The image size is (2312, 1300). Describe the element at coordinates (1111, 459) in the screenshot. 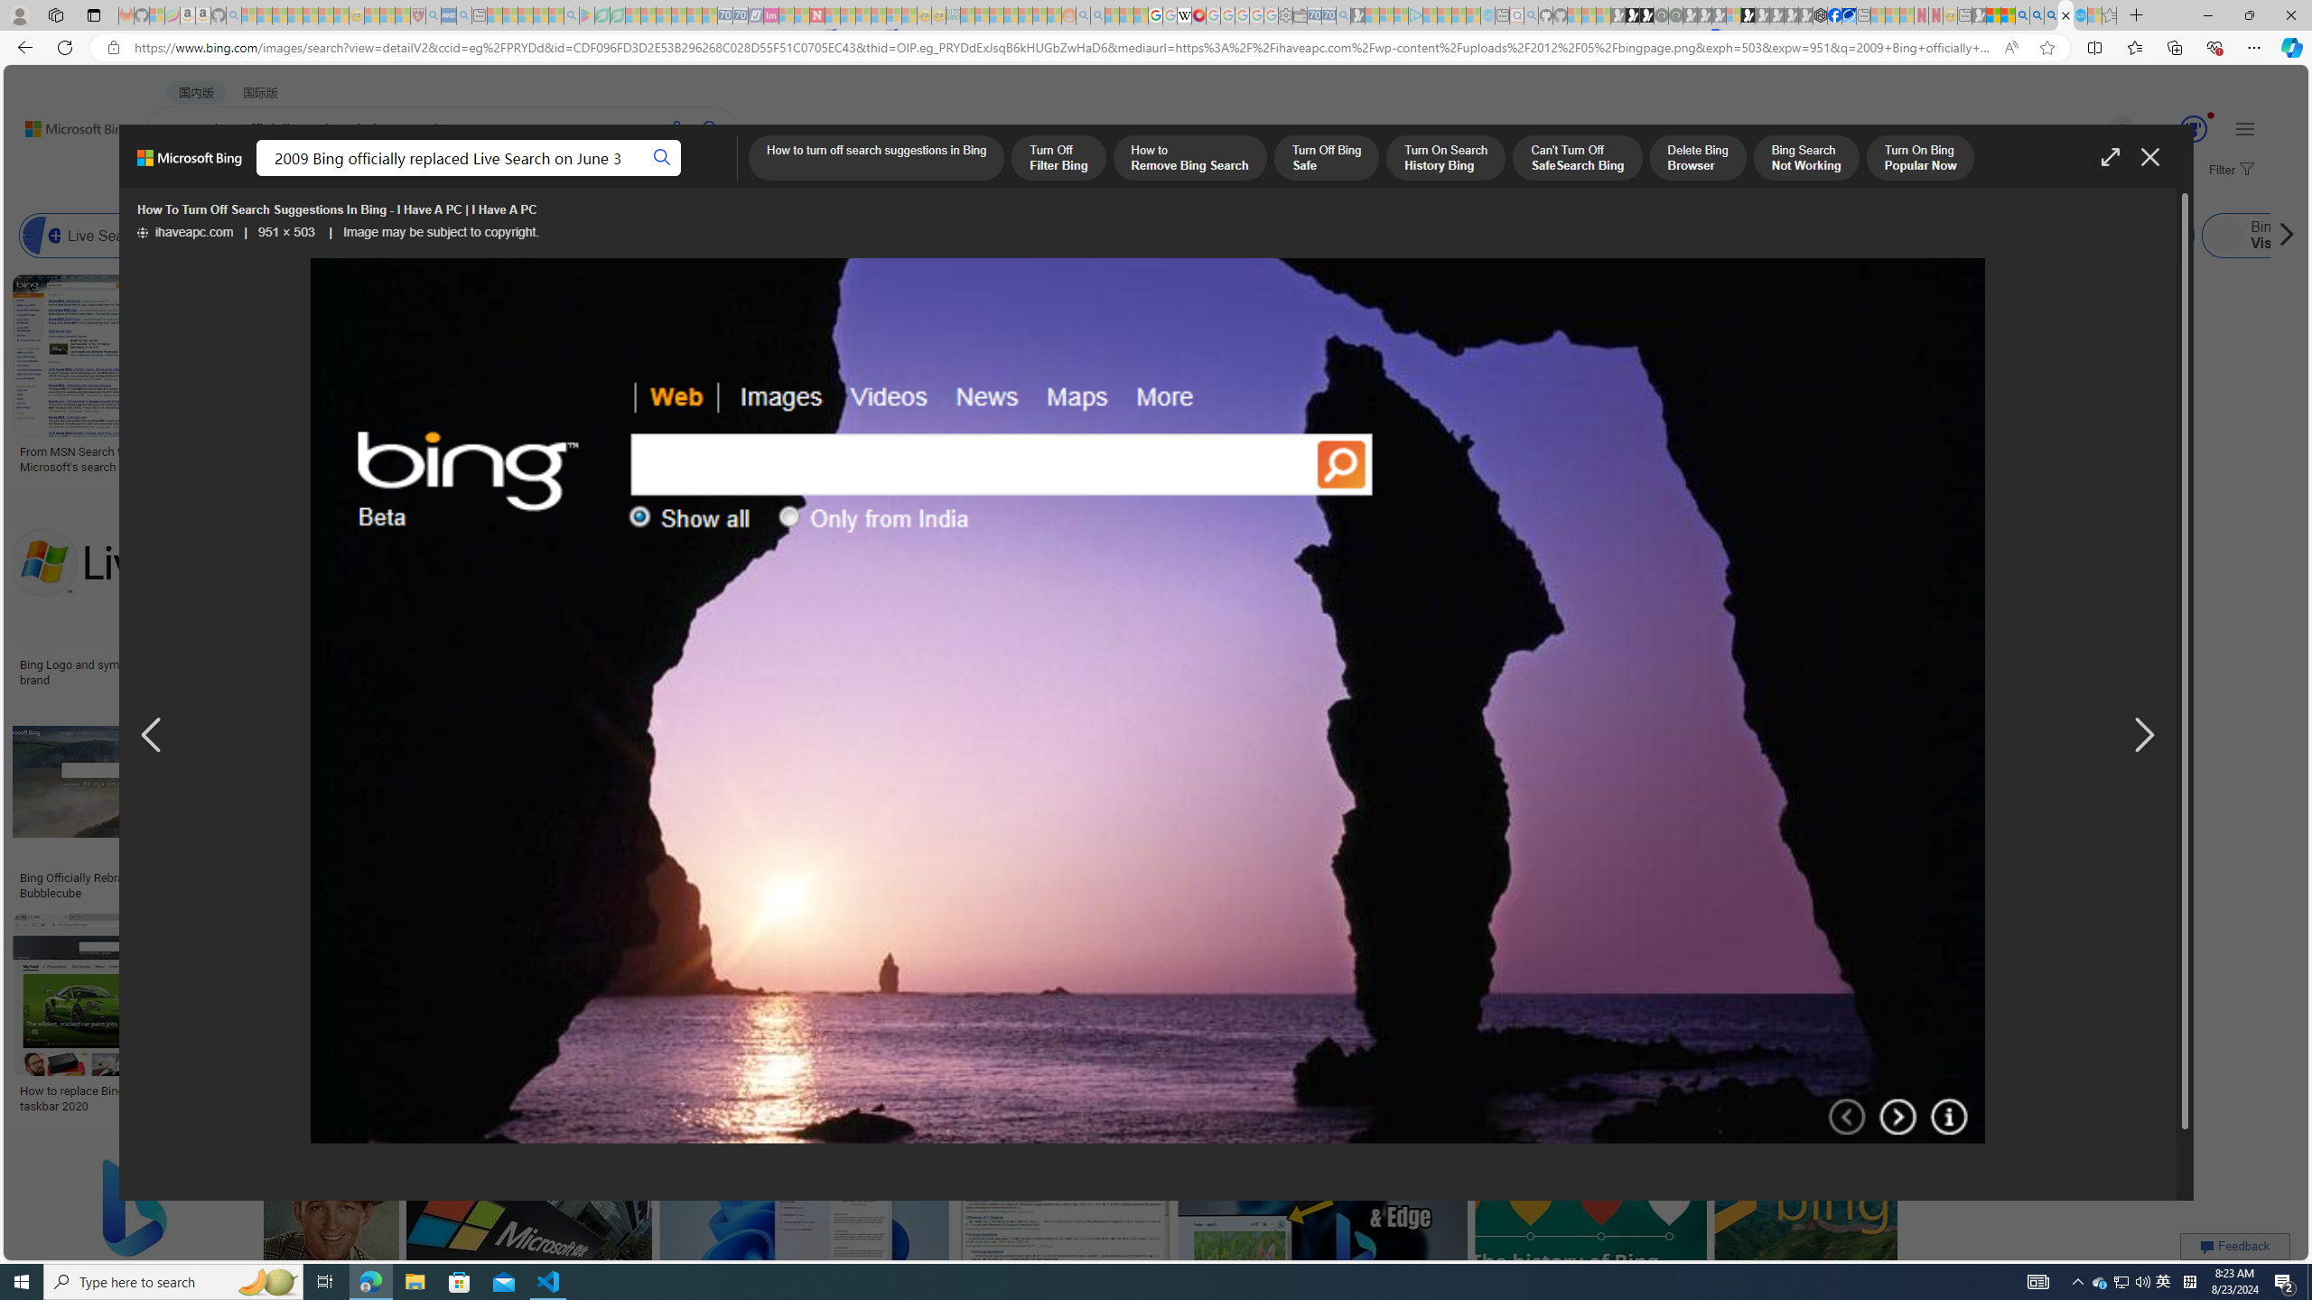

I see `Bing: rebranding search: idsgn (a design blog)` at that location.